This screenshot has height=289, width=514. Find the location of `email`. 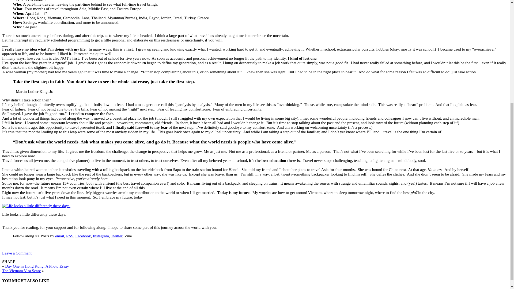

email is located at coordinates (59, 236).